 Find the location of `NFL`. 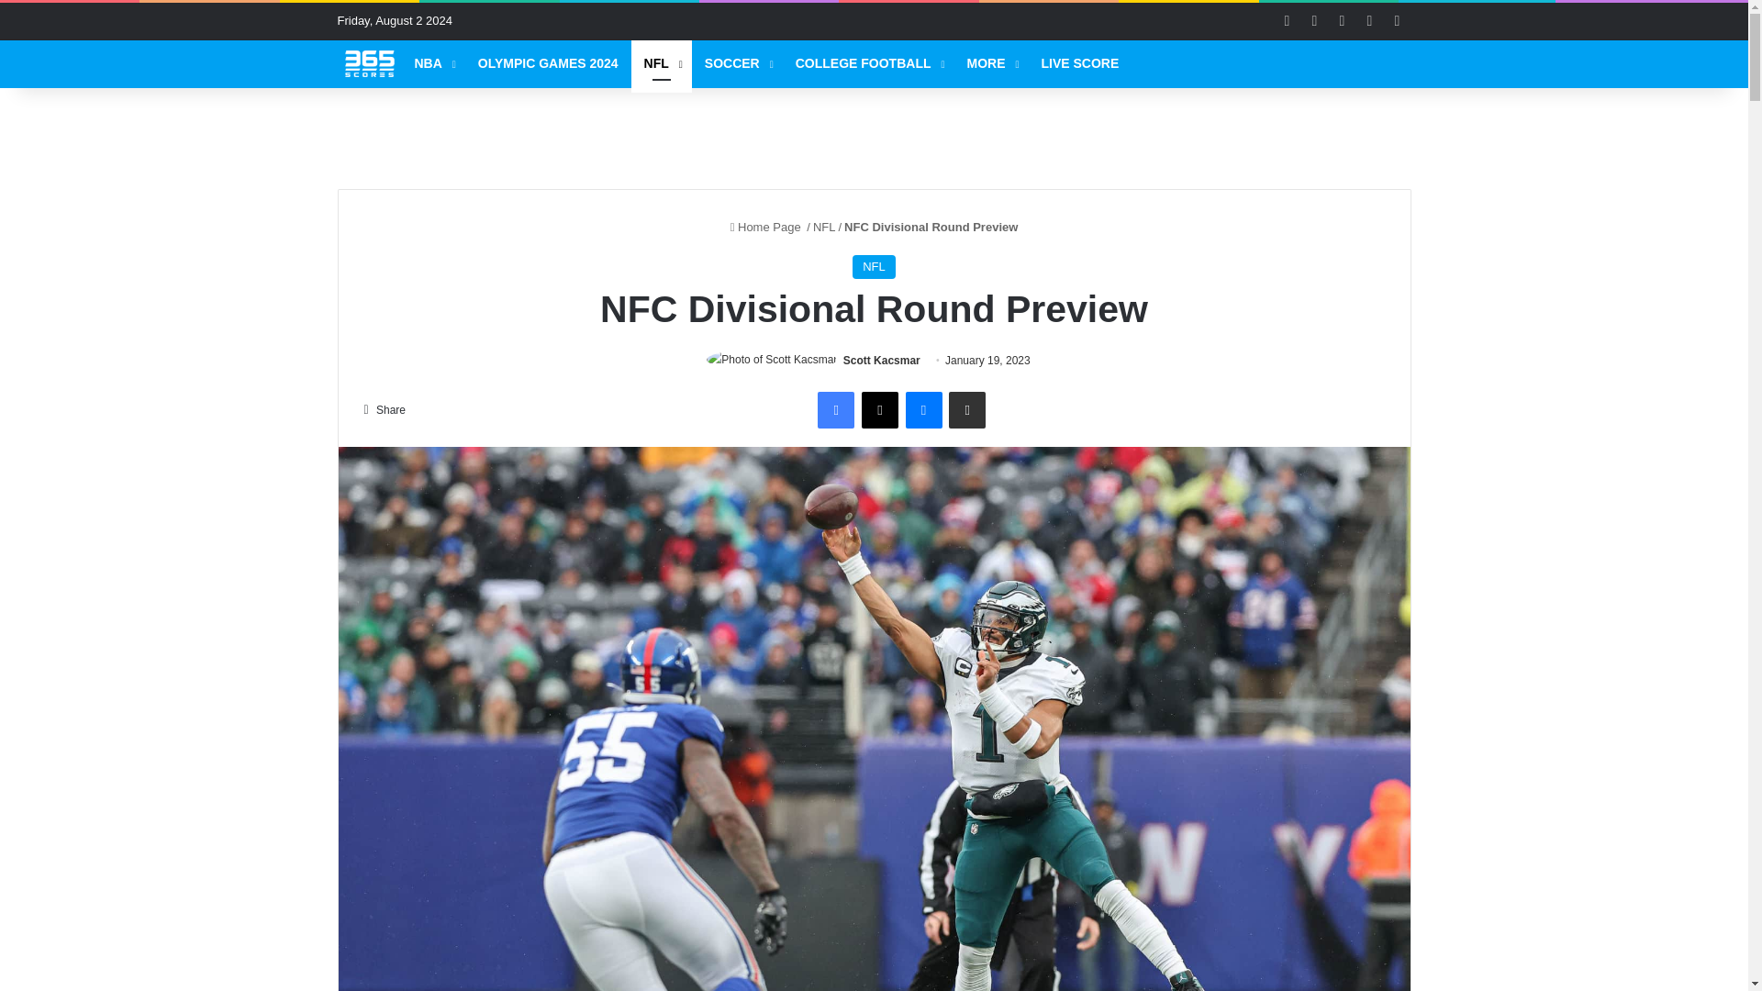

NFL is located at coordinates (874, 266).